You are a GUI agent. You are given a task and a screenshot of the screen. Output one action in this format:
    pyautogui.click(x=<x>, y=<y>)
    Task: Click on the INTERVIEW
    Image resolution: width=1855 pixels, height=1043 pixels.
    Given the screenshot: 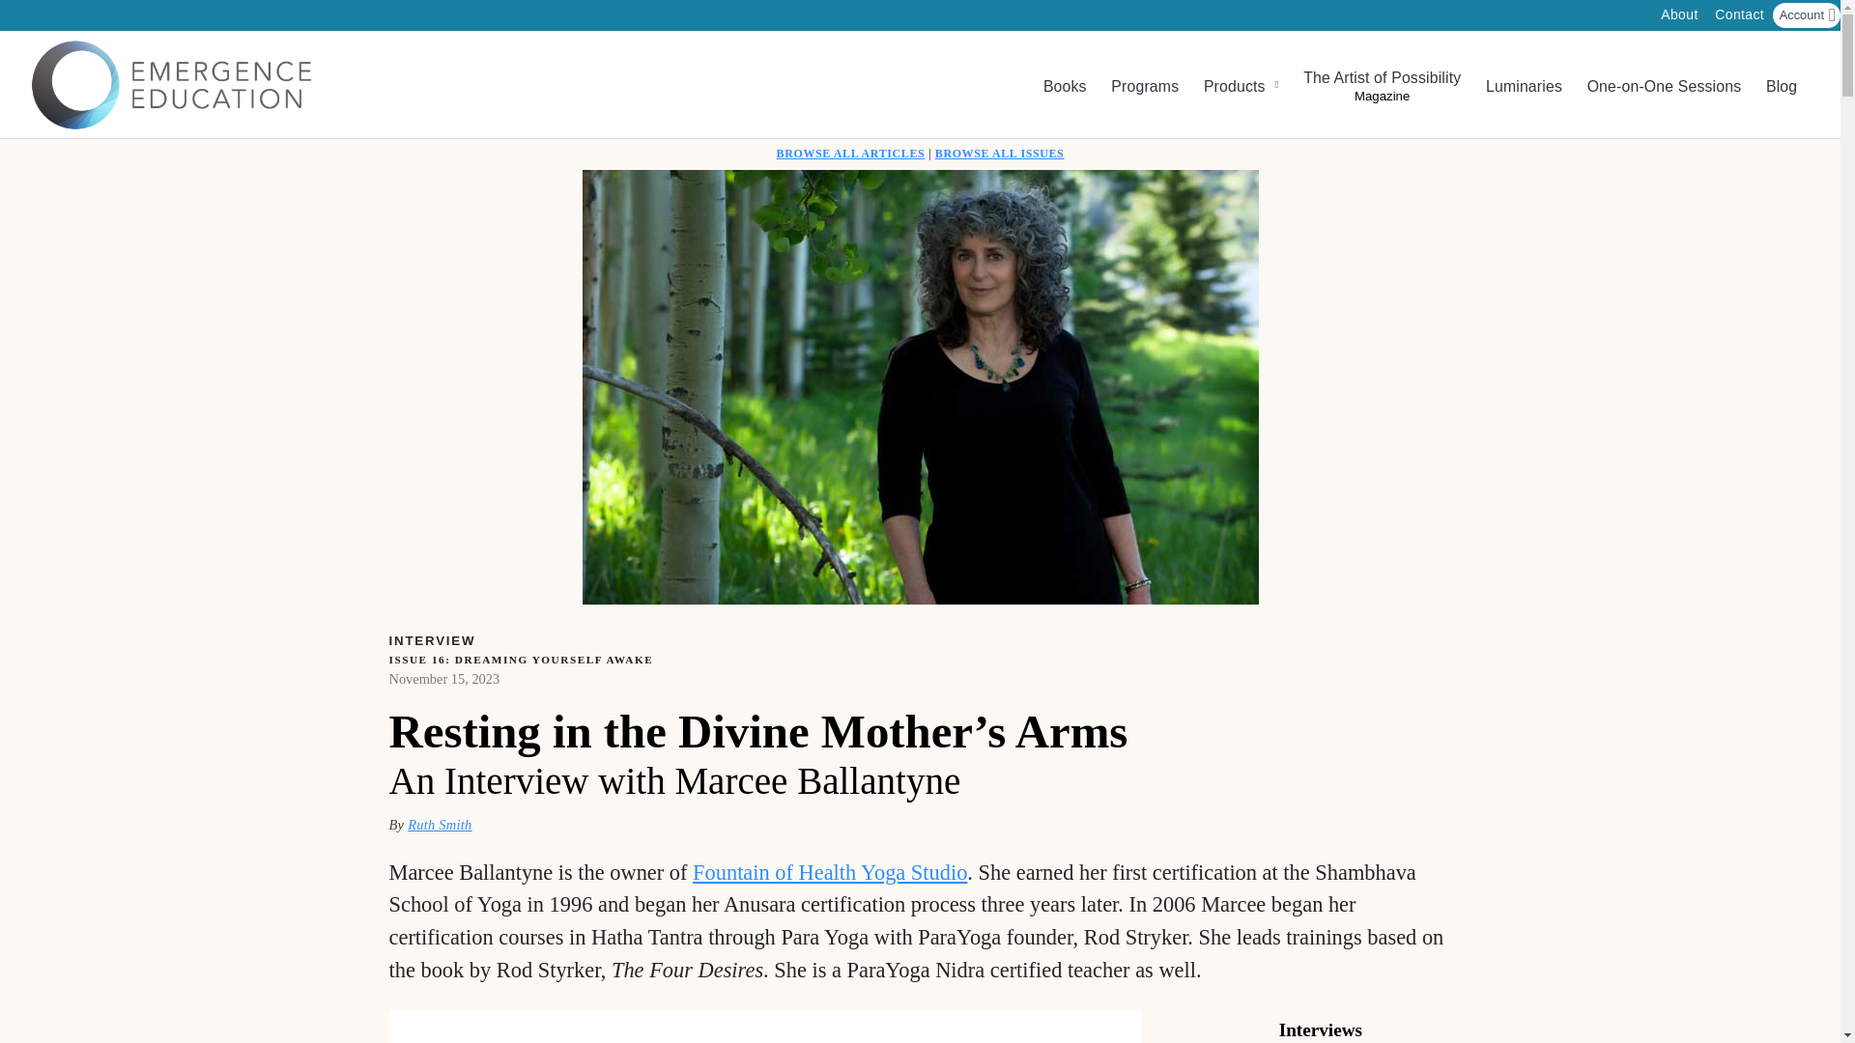 What is the action you would take?
    pyautogui.click(x=430, y=641)
    